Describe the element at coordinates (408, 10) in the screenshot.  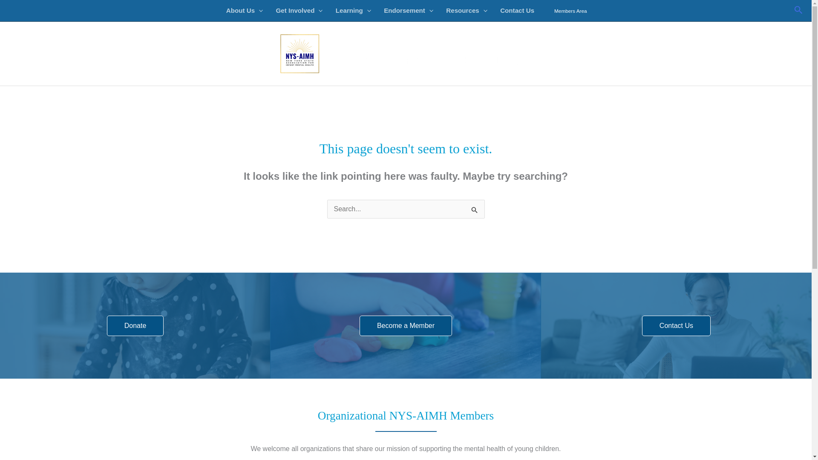
I see `Endorsement` at that location.